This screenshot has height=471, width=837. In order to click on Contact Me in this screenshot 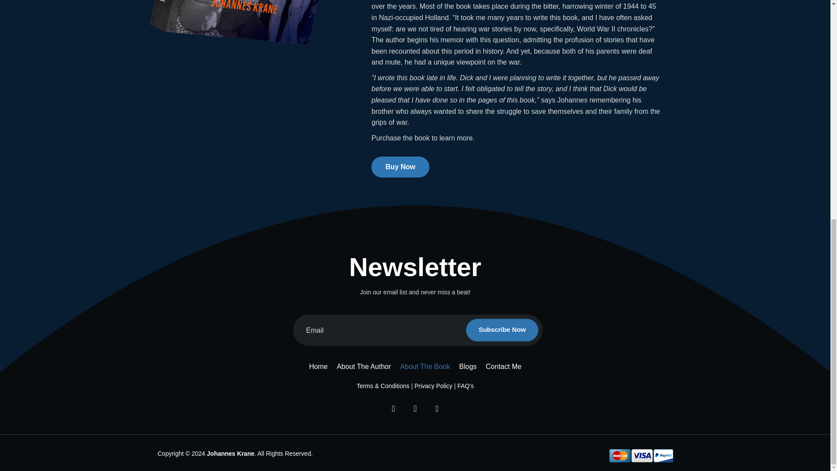, I will do `click(503, 367)`.